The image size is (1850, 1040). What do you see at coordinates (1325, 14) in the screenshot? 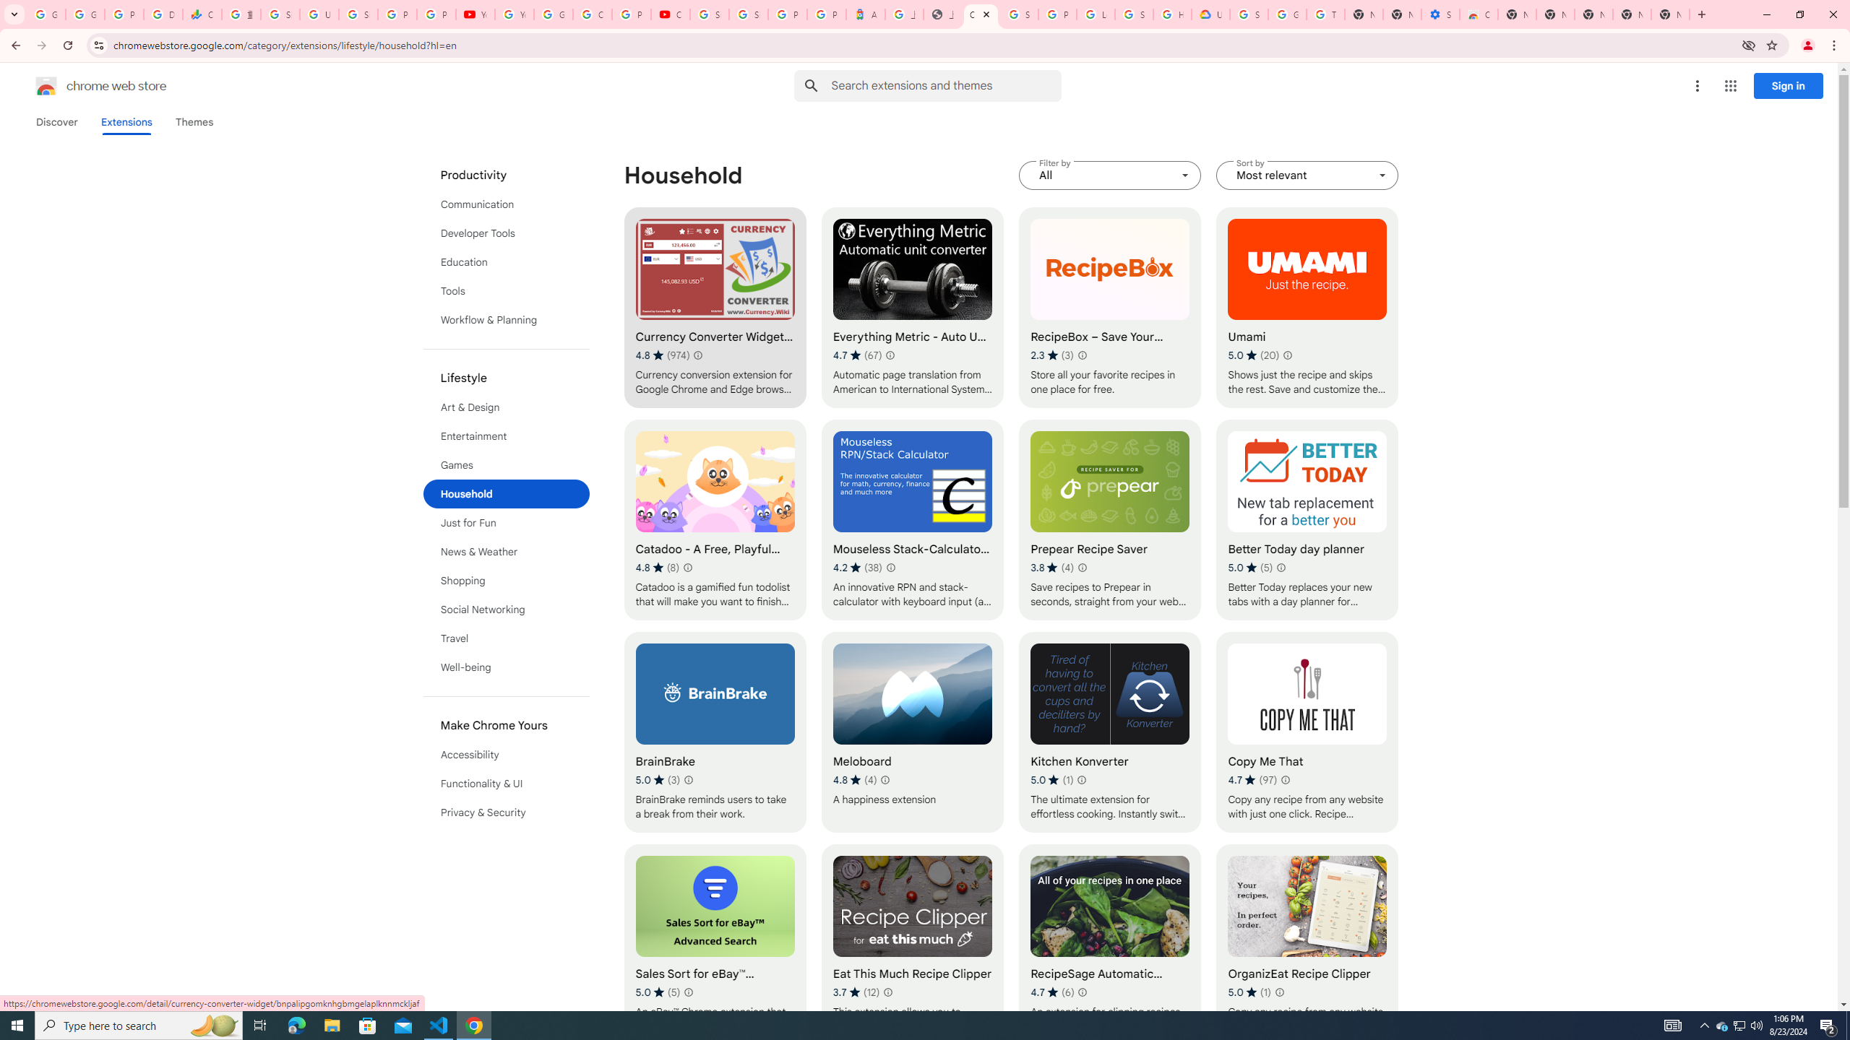
I see `Turn cookies on or off - Computer - Google Account Help` at bounding box center [1325, 14].